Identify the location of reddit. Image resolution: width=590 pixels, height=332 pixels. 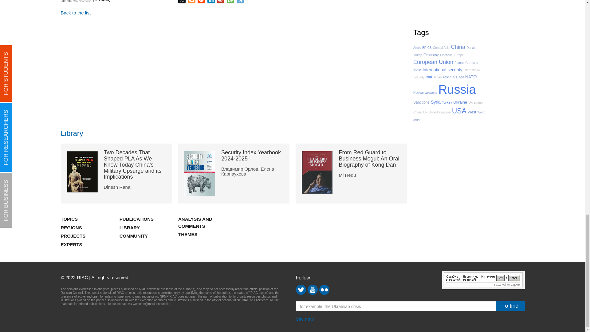
(202, 2).